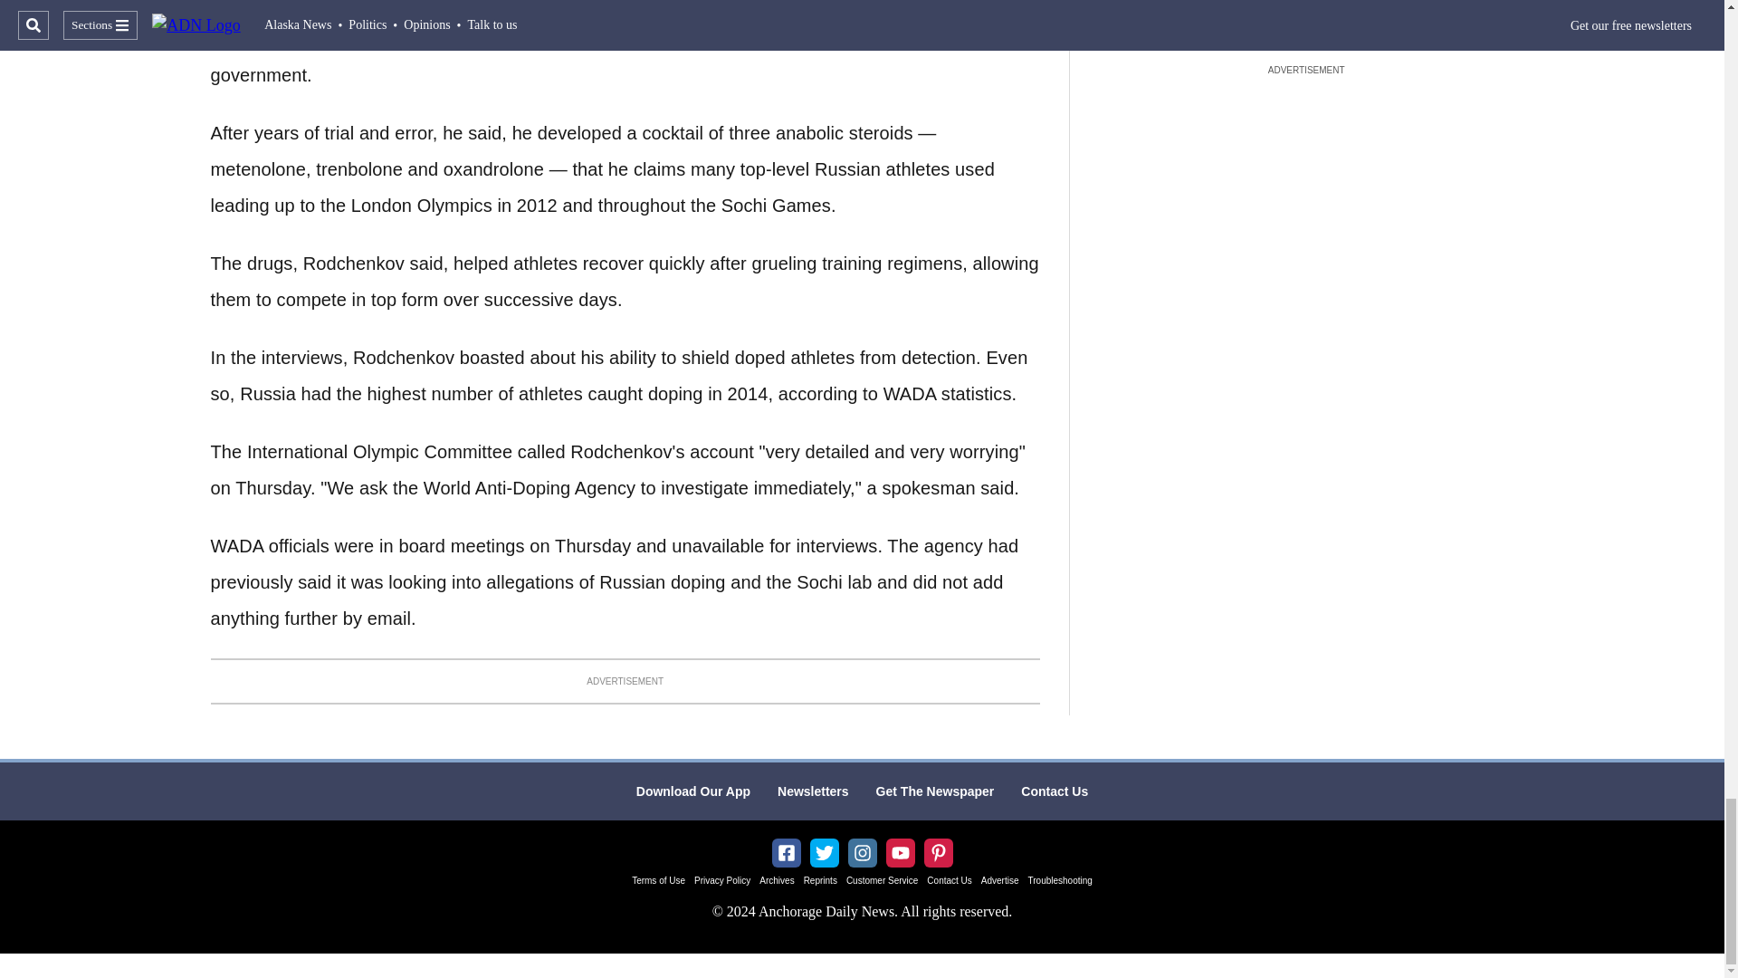 Image resolution: width=1738 pixels, height=978 pixels. Describe the element at coordinates (786, 853) in the screenshot. I see `Facebook IconAnchorage Daily News Facebook Page` at that location.